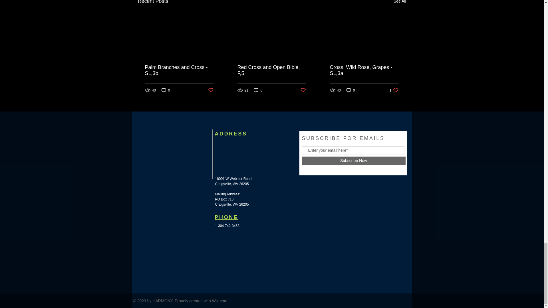 This screenshot has height=308, width=548. What do you see at coordinates (364, 70) in the screenshot?
I see `Red Cross and Open Bible, F,5` at bounding box center [364, 70].